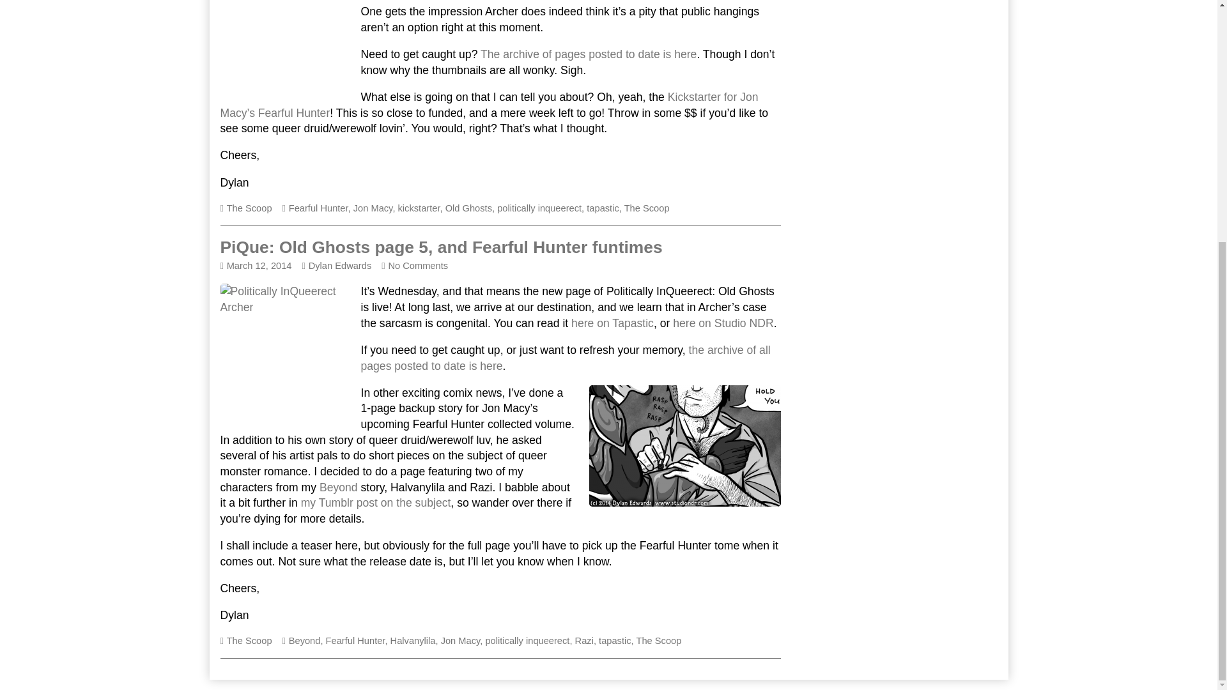  Describe the element at coordinates (589, 54) in the screenshot. I see `The archive of pages posted to date is here` at that location.